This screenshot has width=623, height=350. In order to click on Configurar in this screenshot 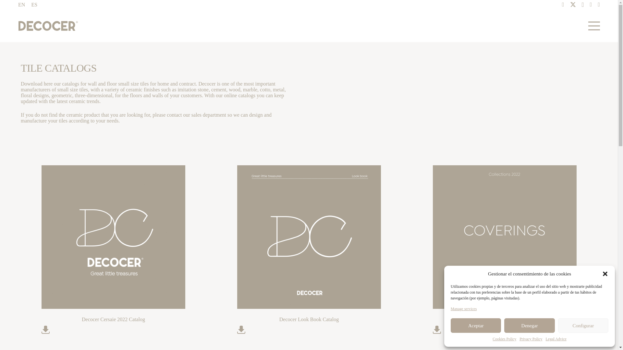, I will do `click(583, 325)`.